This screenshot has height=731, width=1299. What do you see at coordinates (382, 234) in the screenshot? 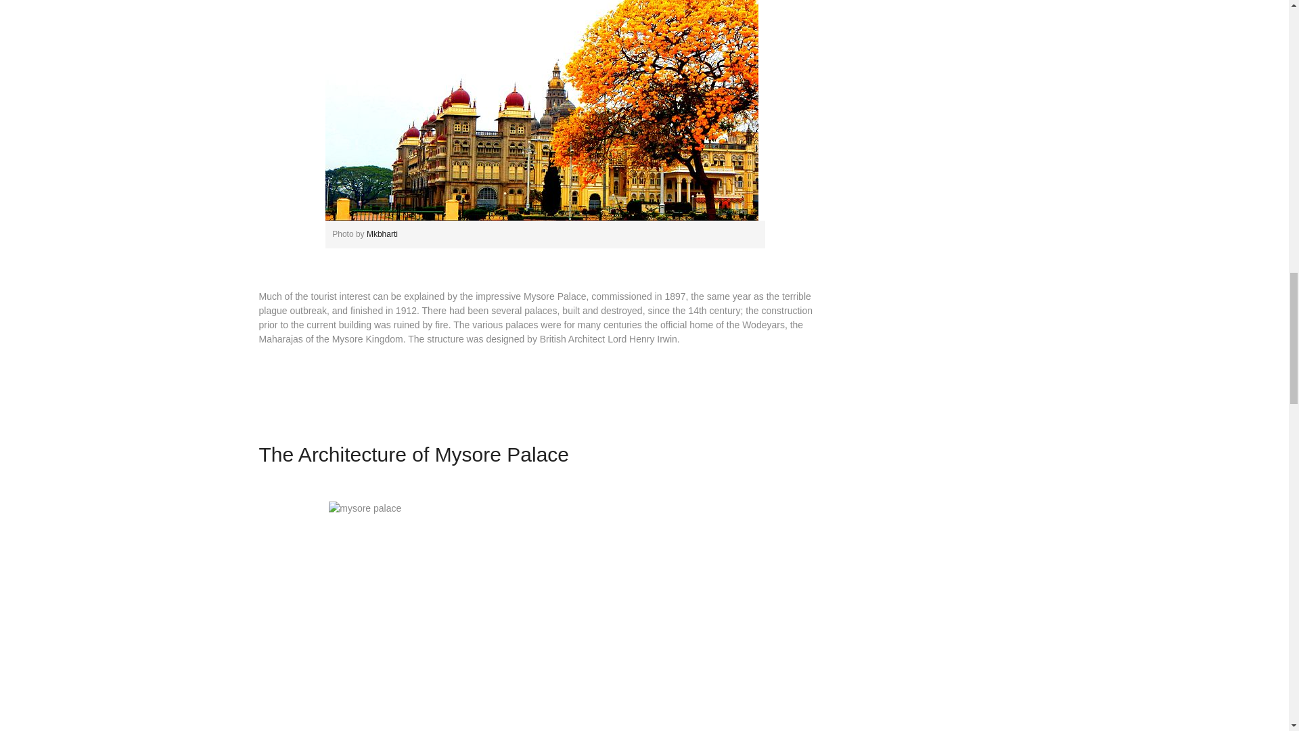
I see `Mkbharti` at bounding box center [382, 234].